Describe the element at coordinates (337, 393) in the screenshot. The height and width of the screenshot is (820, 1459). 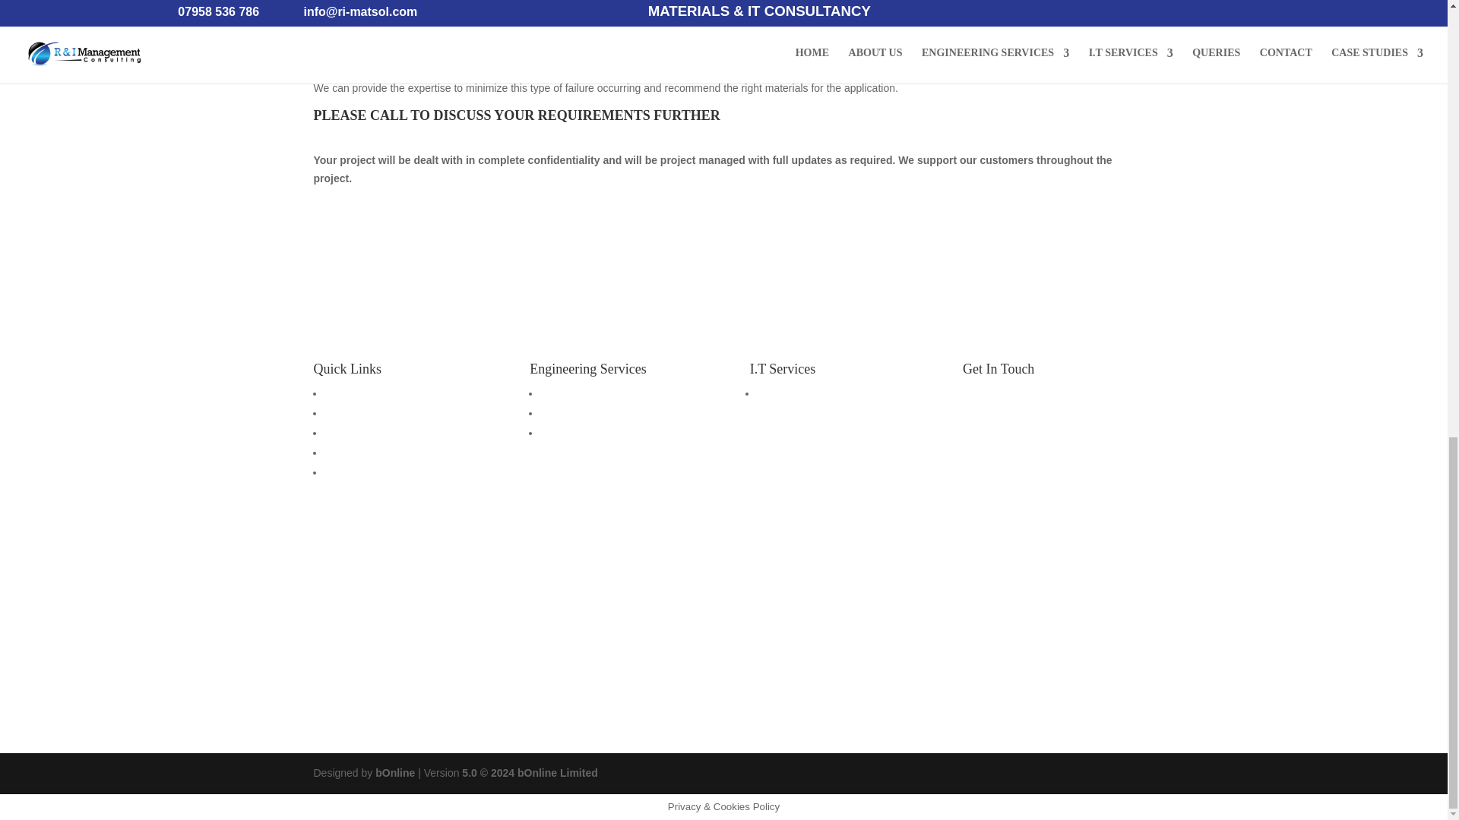
I see `Home` at that location.